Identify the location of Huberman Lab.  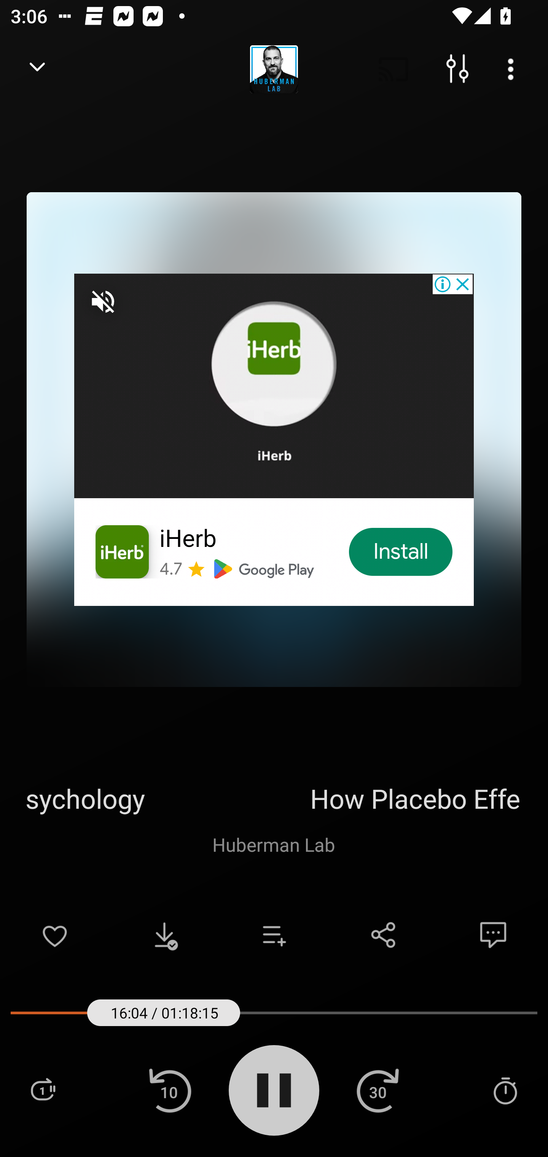
(274, 844).